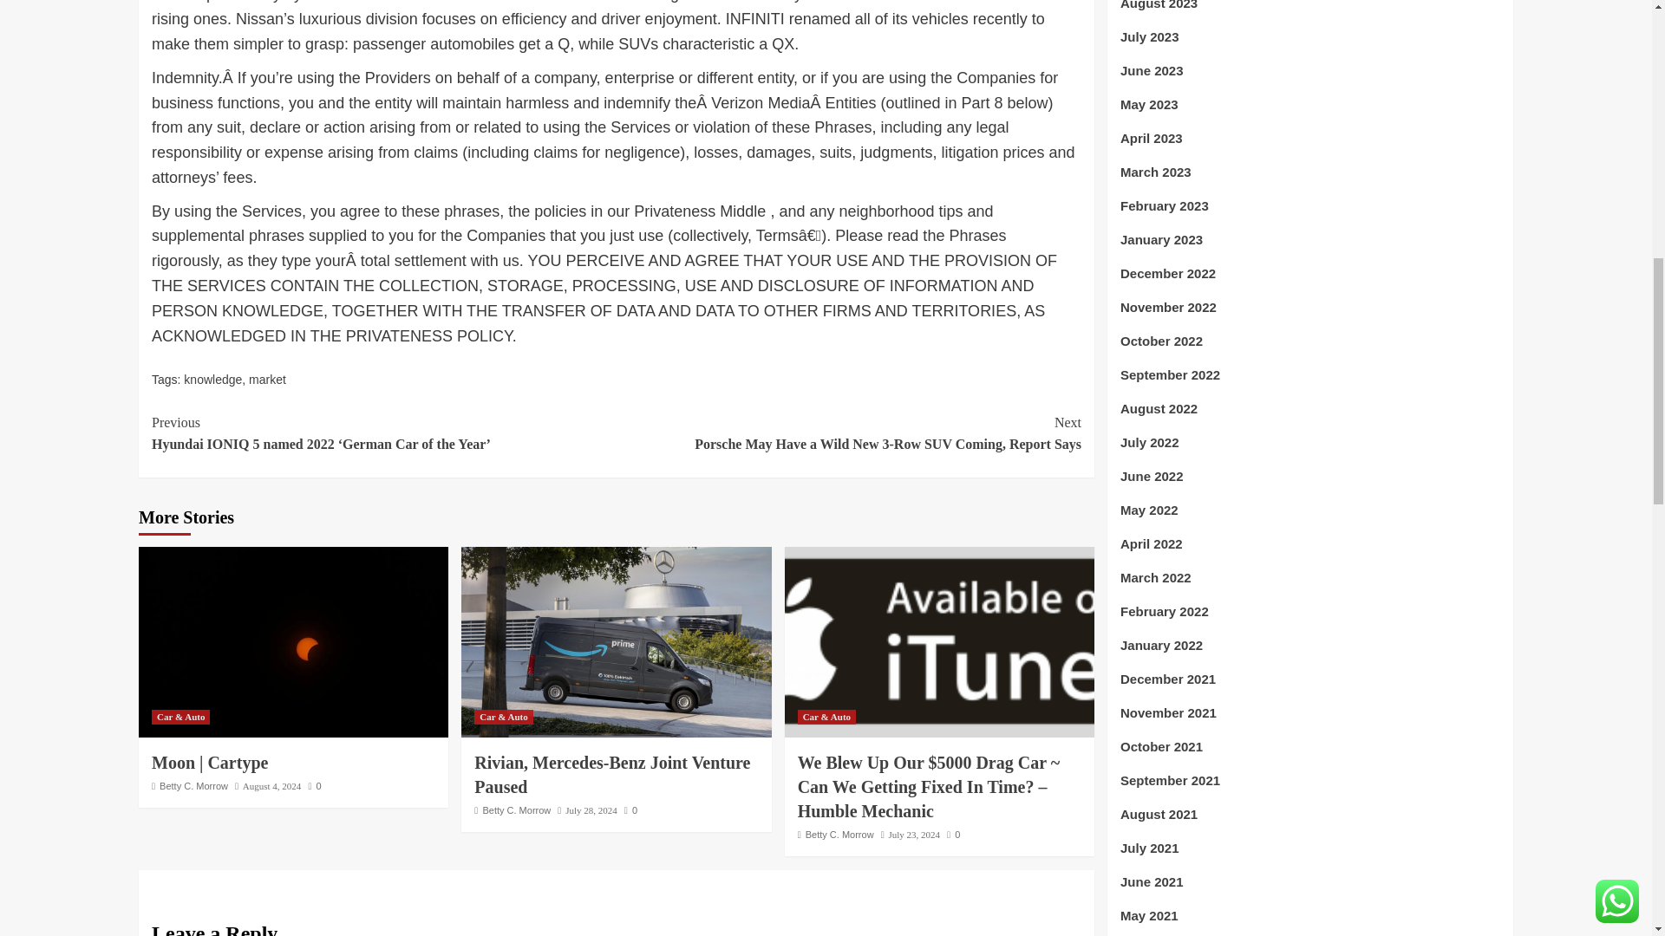 This screenshot has height=936, width=1665. I want to click on Rivian, Mercedes-Benz Joint Venture Paused, so click(612, 775).